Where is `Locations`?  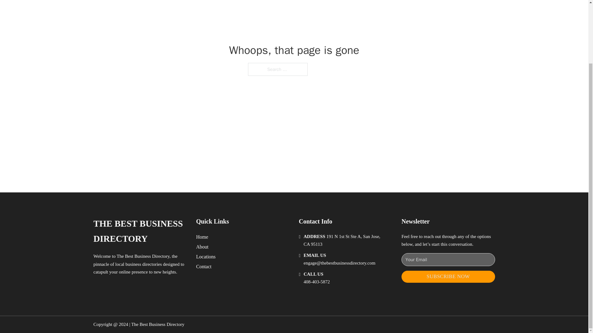
Locations is located at coordinates (206, 257).